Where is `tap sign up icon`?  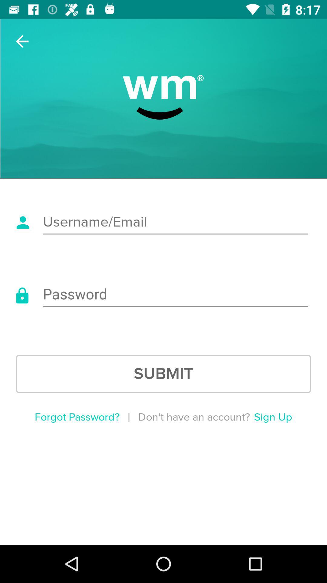
tap sign up icon is located at coordinates (273, 417).